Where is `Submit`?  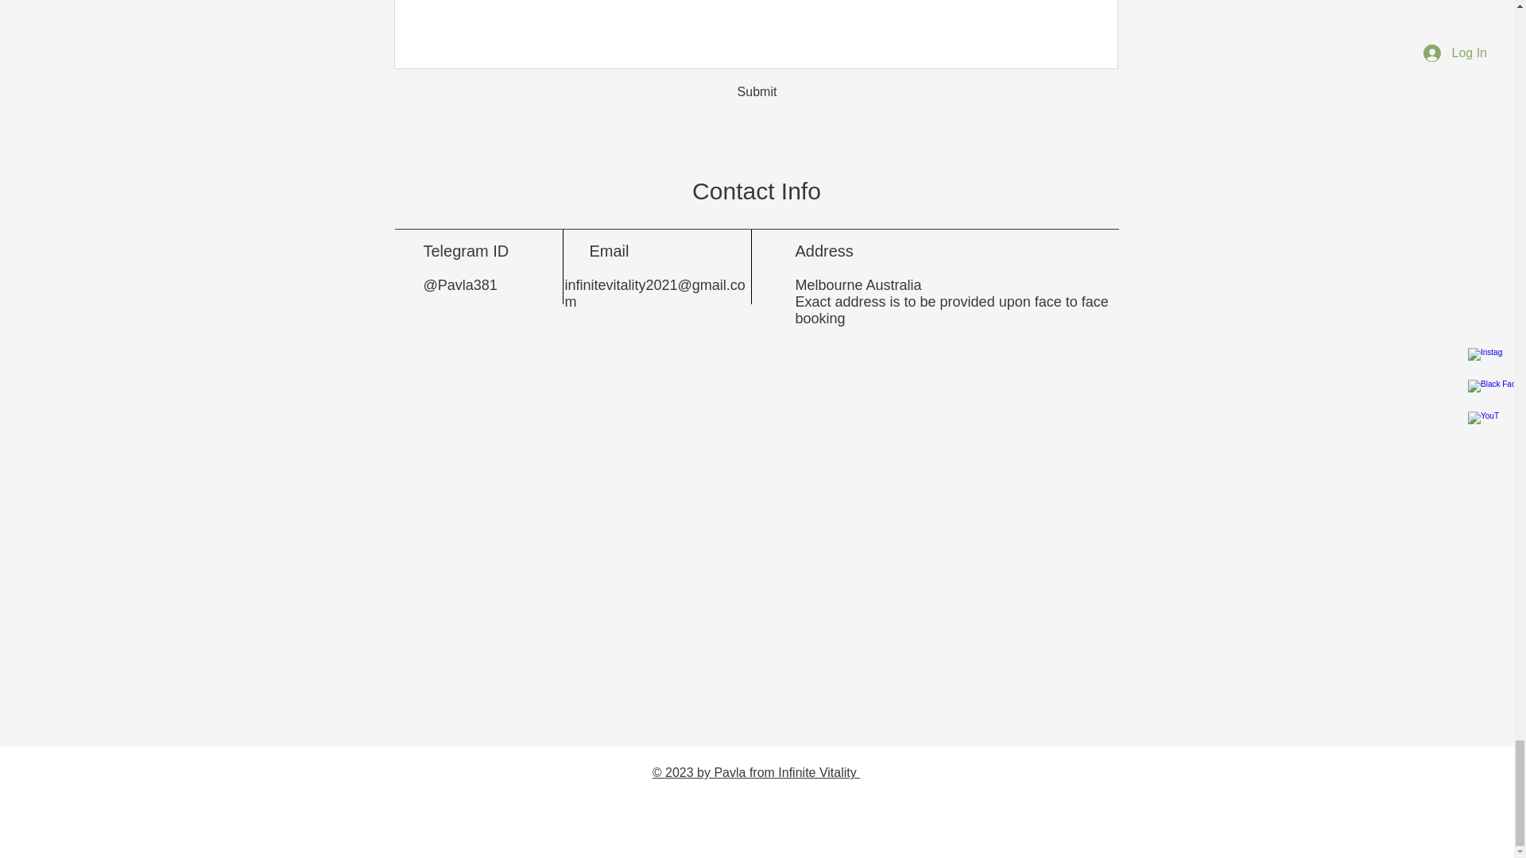 Submit is located at coordinates (757, 92).